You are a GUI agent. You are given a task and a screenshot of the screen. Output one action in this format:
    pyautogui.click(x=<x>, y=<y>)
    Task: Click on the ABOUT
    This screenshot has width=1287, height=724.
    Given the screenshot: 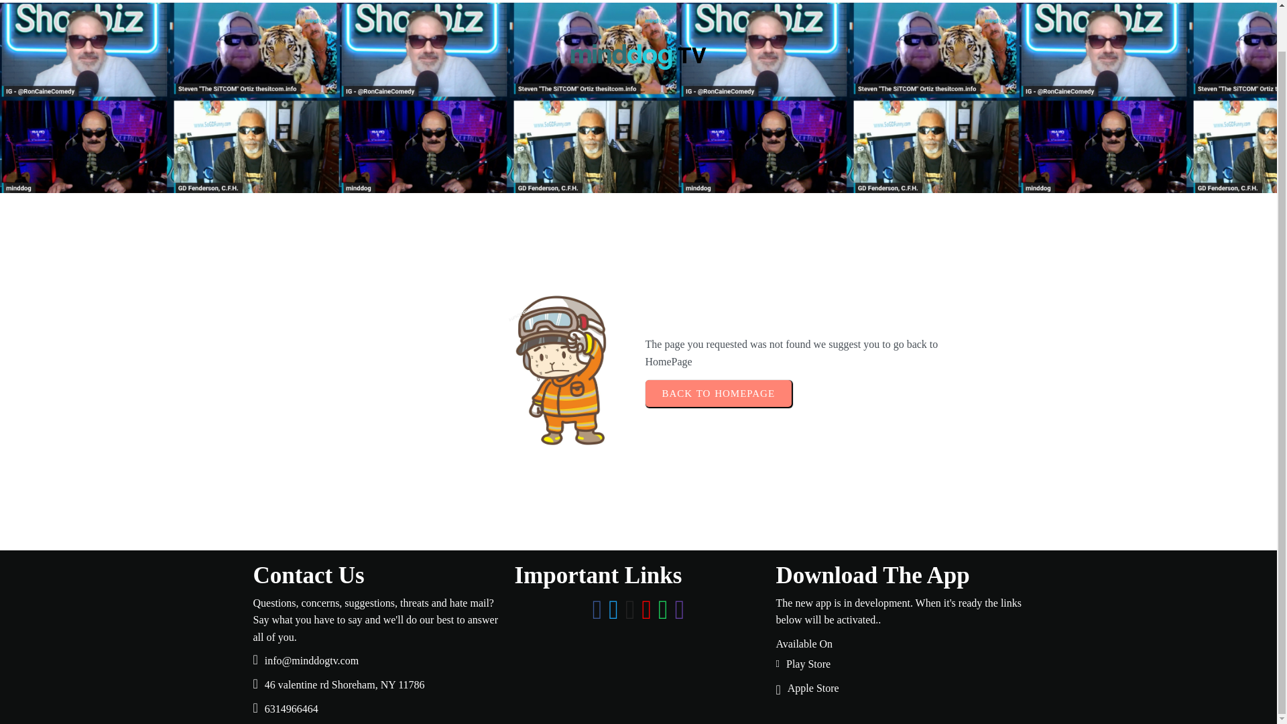 What is the action you would take?
    pyautogui.click(x=1034, y=0)
    